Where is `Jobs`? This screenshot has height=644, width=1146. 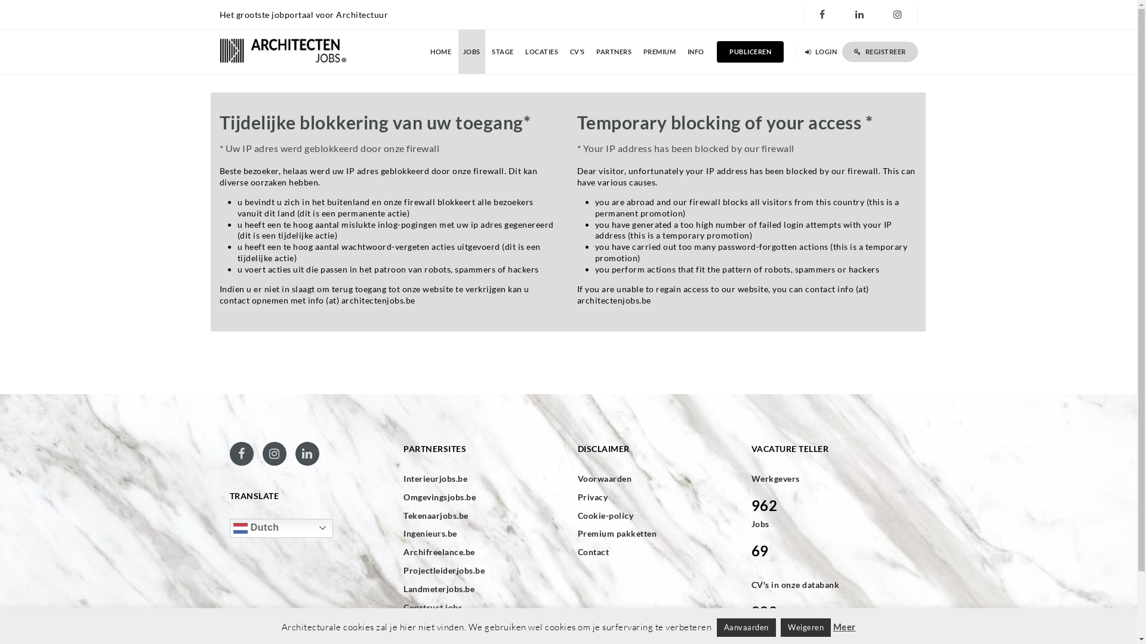
Jobs is located at coordinates (760, 524).